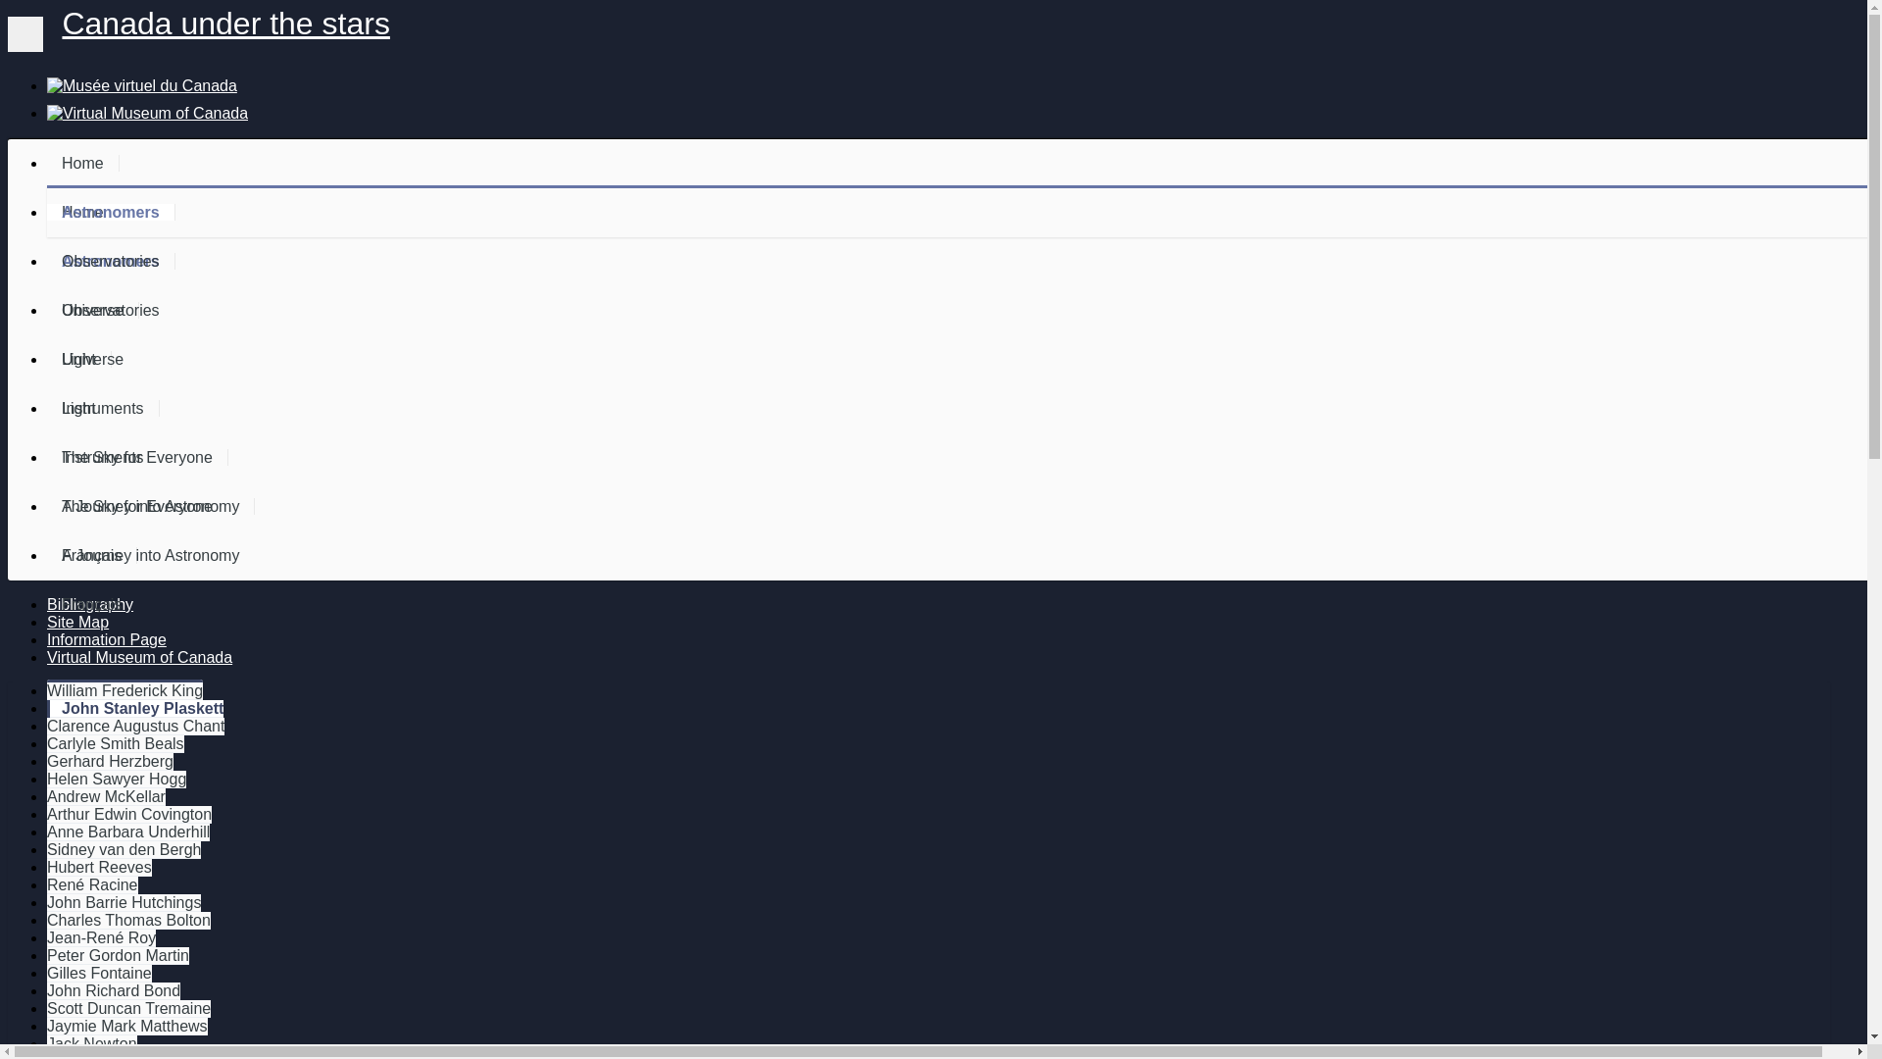  What do you see at coordinates (128, 832) in the screenshot?
I see `Anne Barbara Underhill` at bounding box center [128, 832].